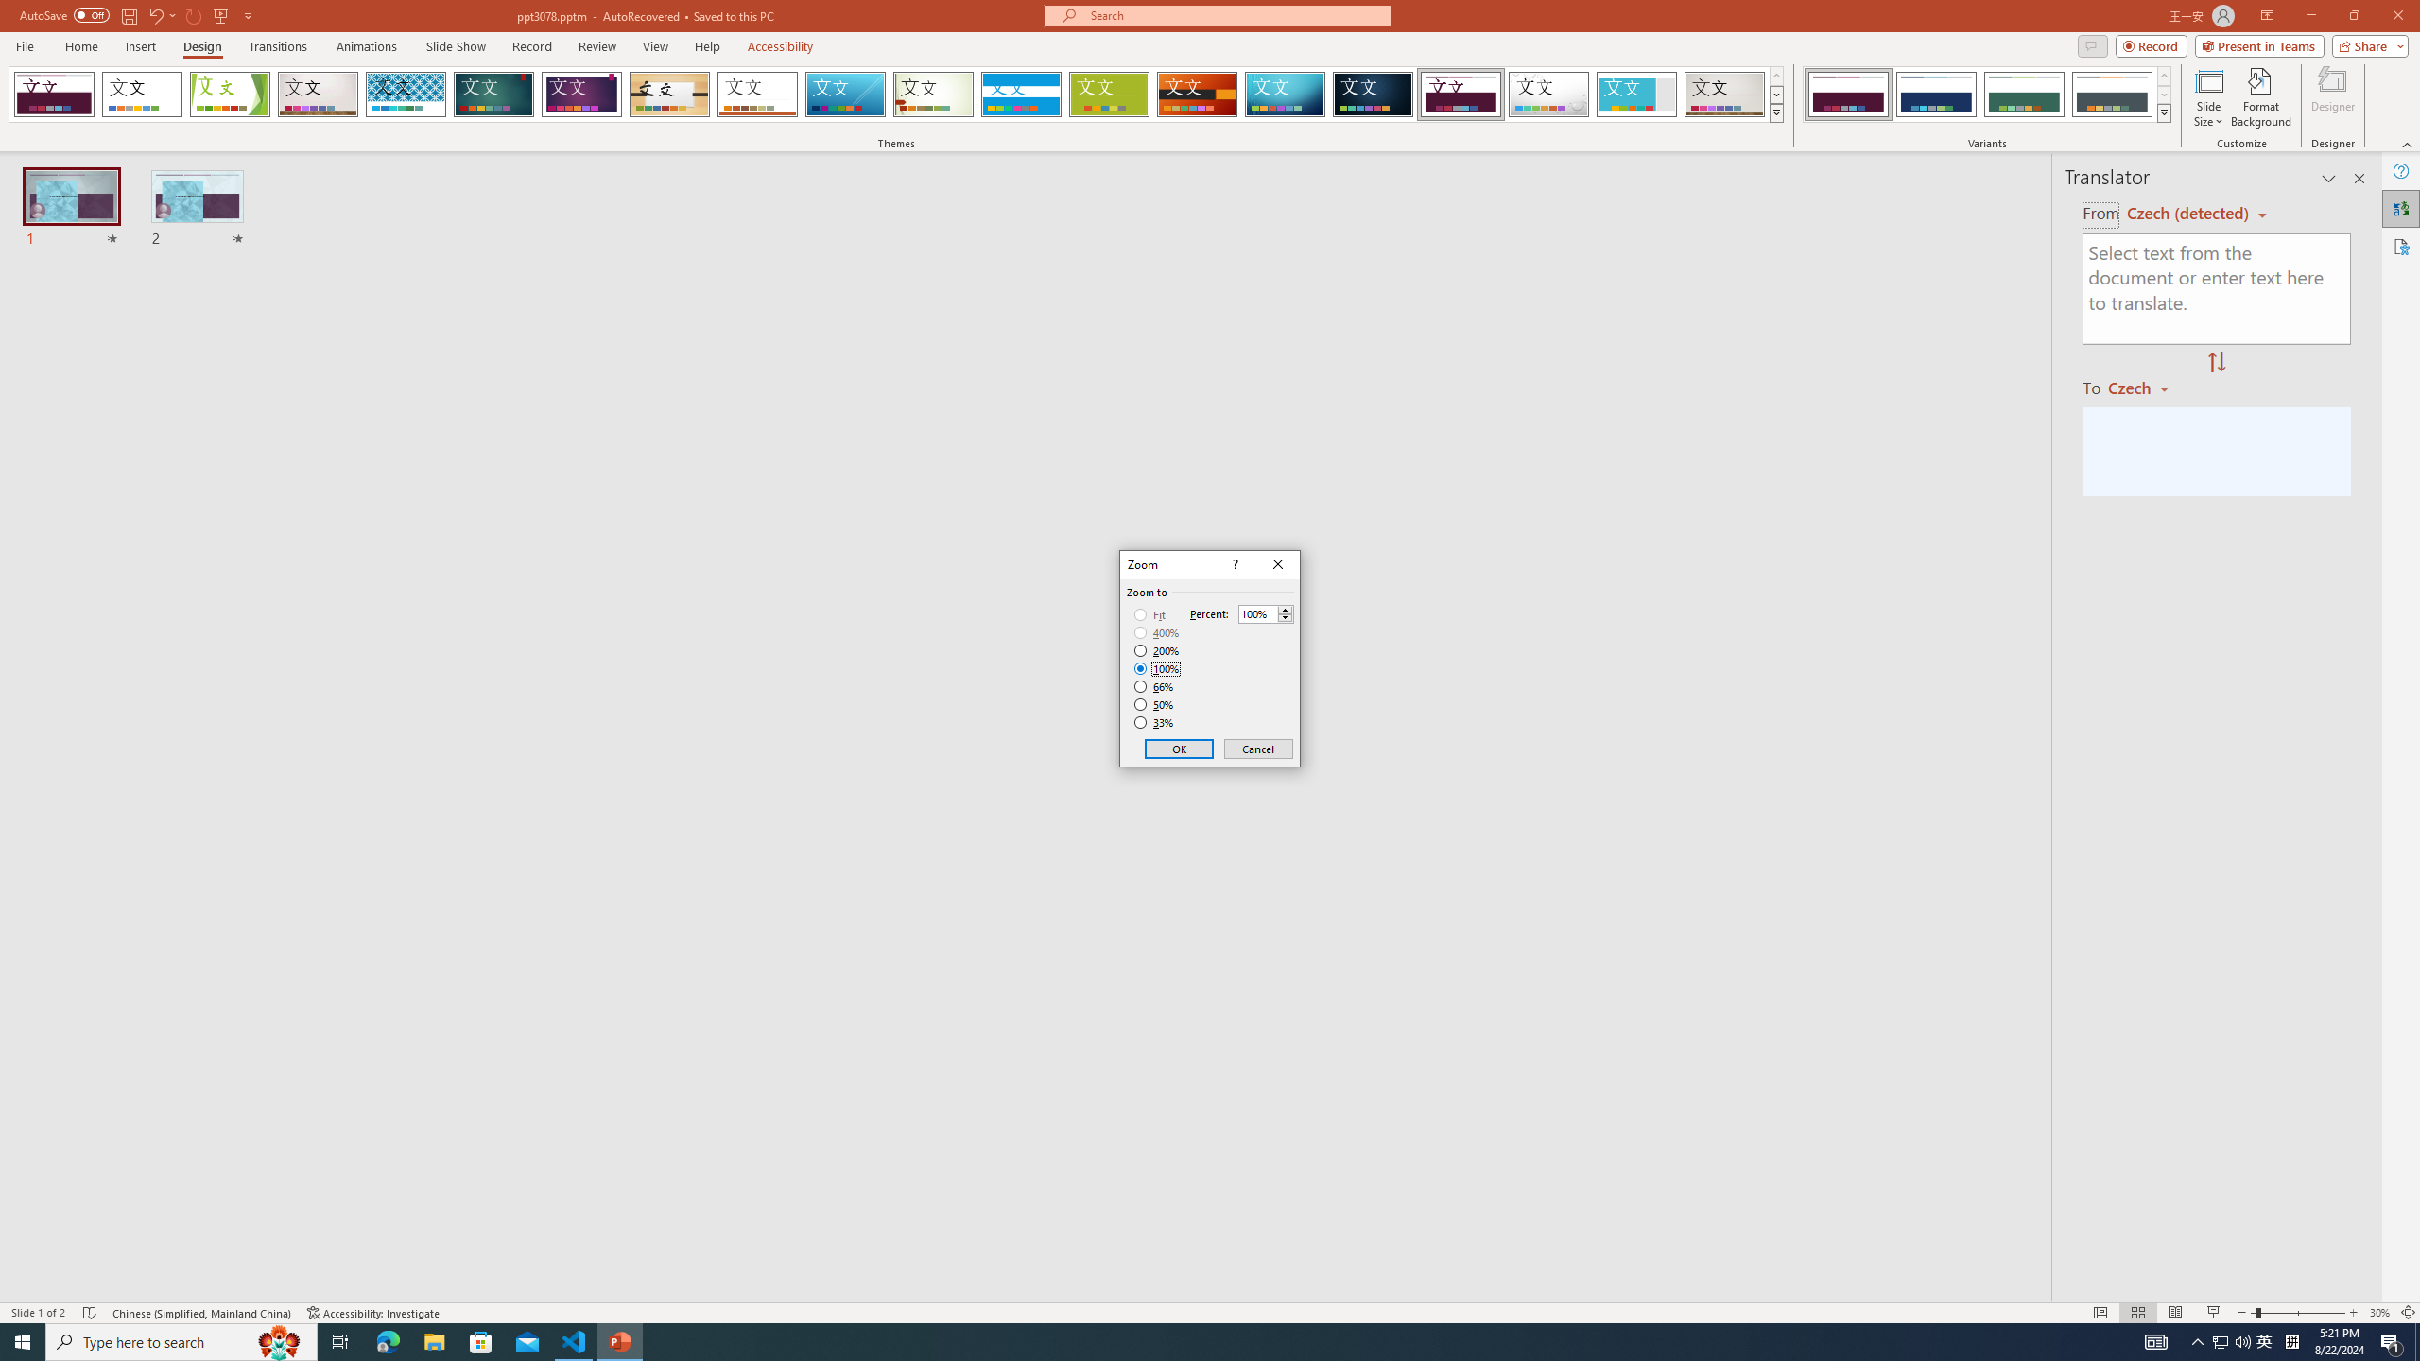  What do you see at coordinates (1180, 749) in the screenshot?
I see `OK` at bounding box center [1180, 749].